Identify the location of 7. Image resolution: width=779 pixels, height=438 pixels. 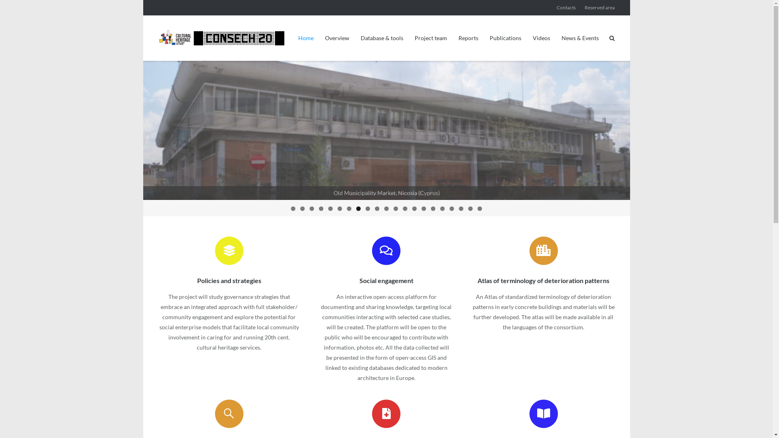
(349, 208).